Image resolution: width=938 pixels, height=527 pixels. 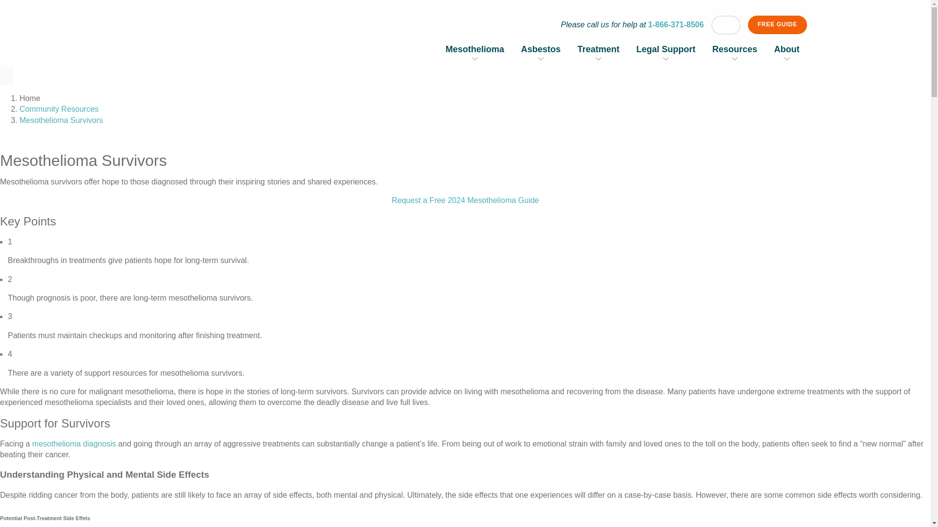 What do you see at coordinates (598, 49) in the screenshot?
I see `Treatment` at bounding box center [598, 49].